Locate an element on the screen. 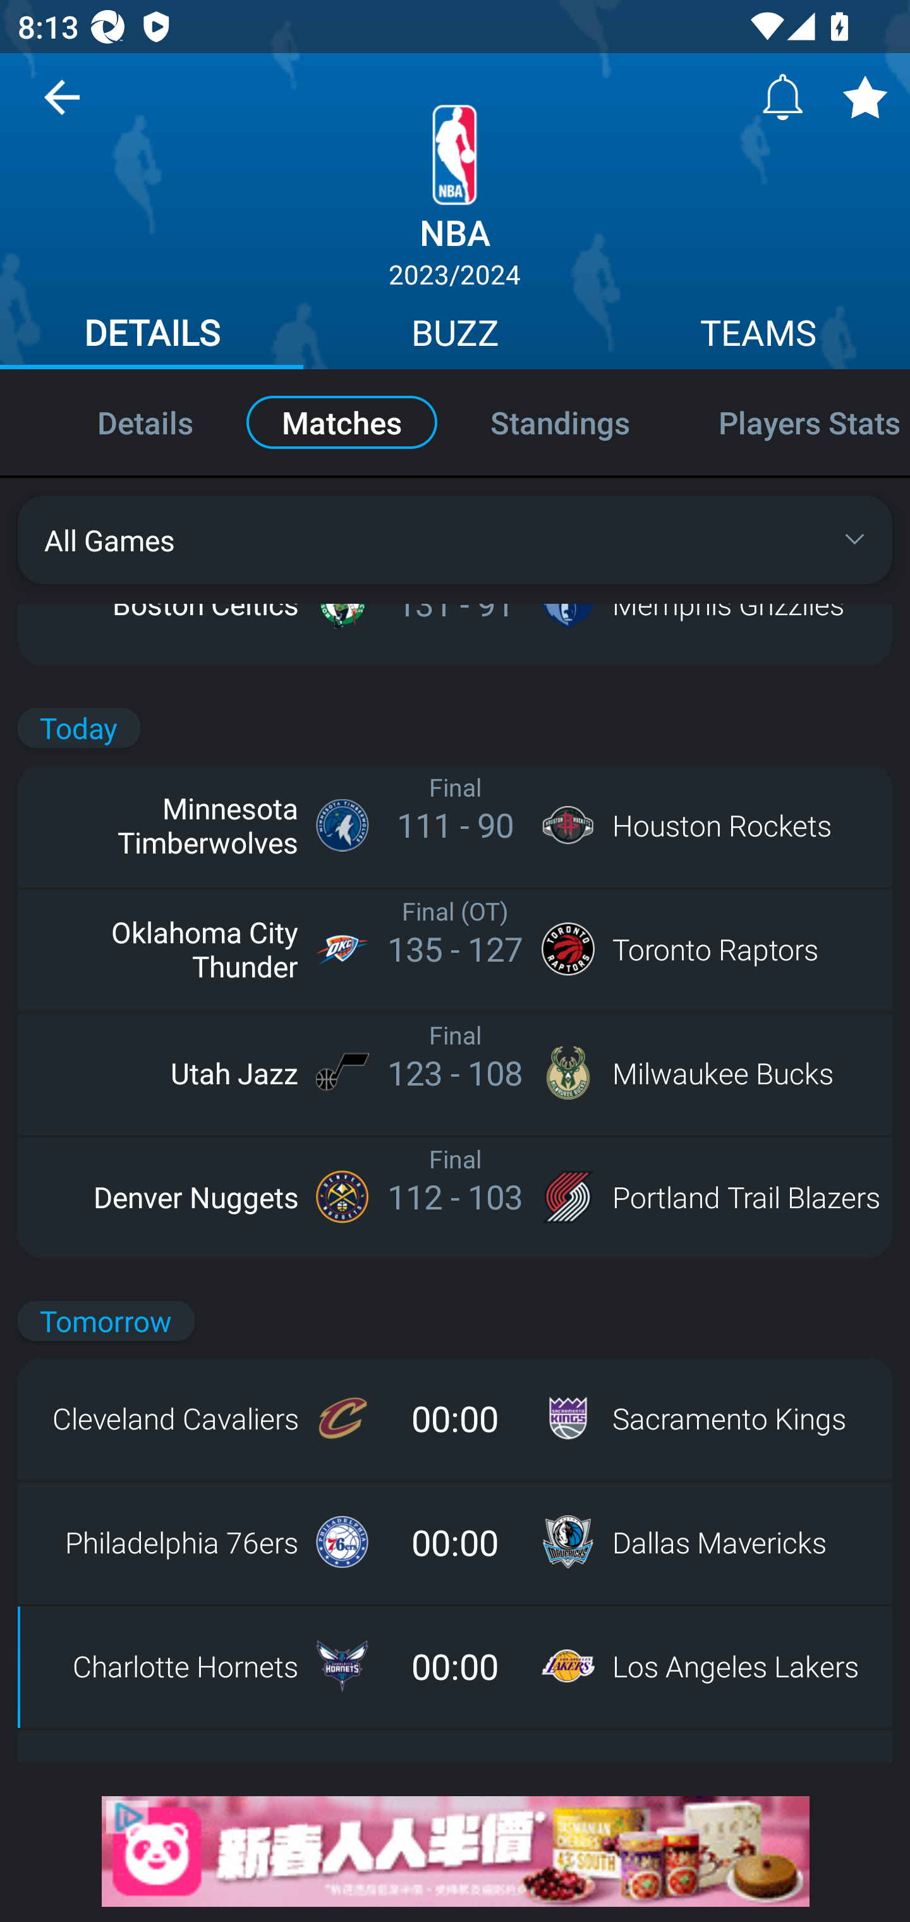 Image resolution: width=910 pixels, height=1922 pixels. Utah Jazz Final 123 - 108 Milwaukee Bucks is located at coordinates (455, 1072).